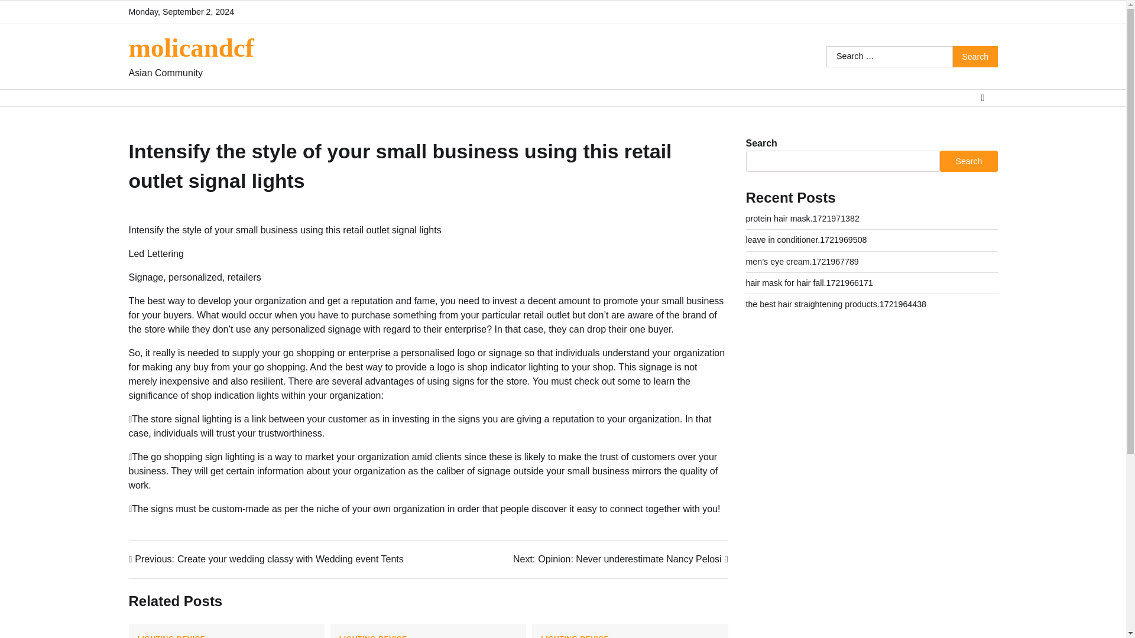 This screenshot has height=638, width=1135. I want to click on molicandcf, so click(802, 219).